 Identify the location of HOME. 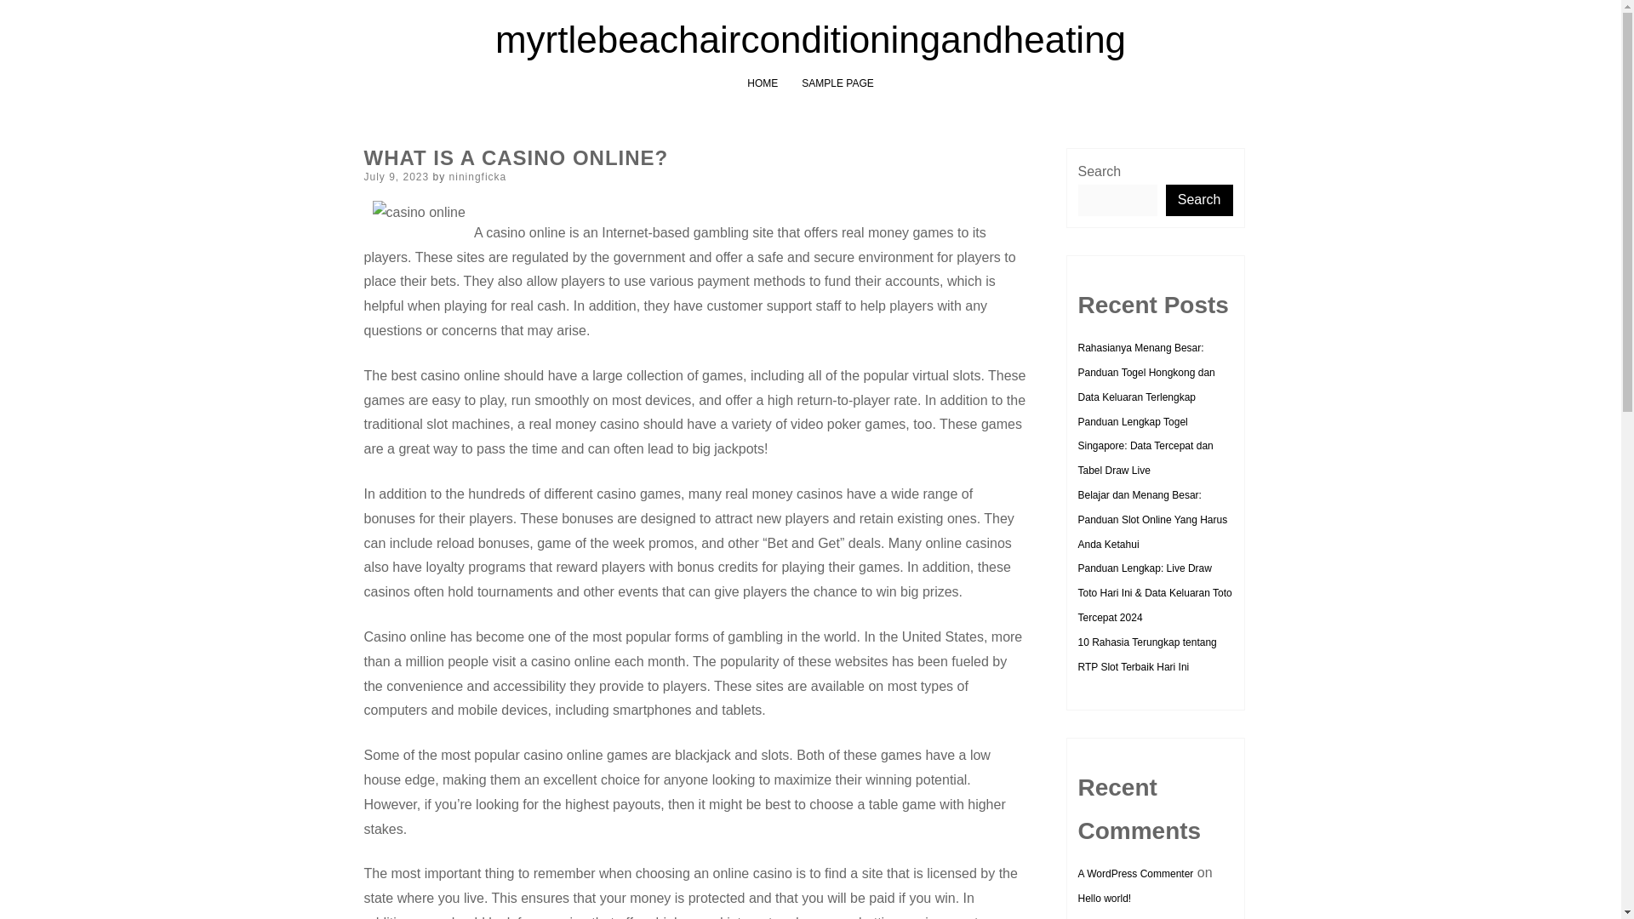
(762, 83).